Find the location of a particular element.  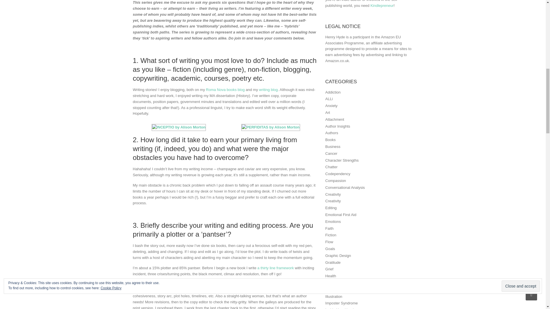

writing blog is located at coordinates (268, 89).